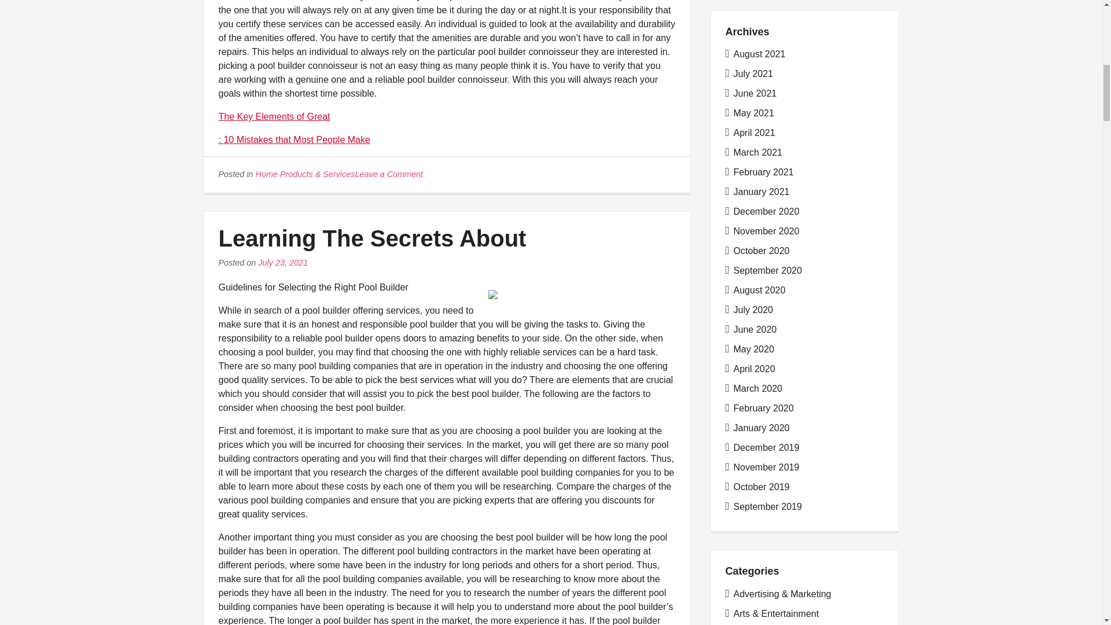  What do you see at coordinates (294, 139) in the screenshot?
I see `: 10 Mistakes that Most People Make` at bounding box center [294, 139].